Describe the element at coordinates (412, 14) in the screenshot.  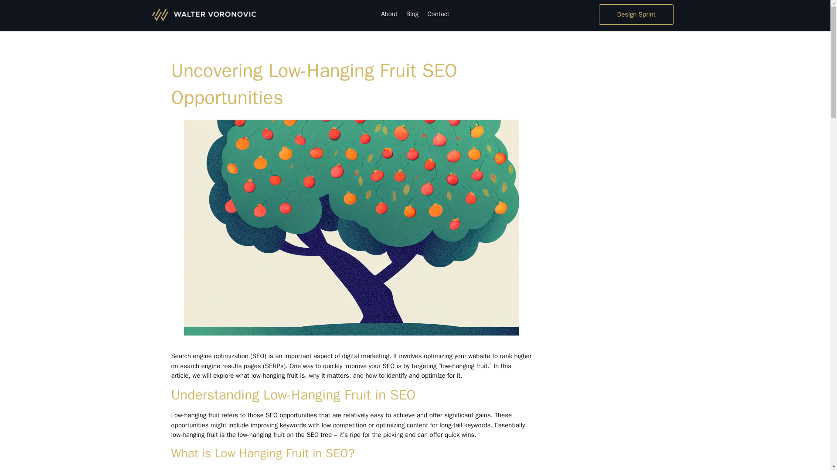
I see `Blog` at that location.